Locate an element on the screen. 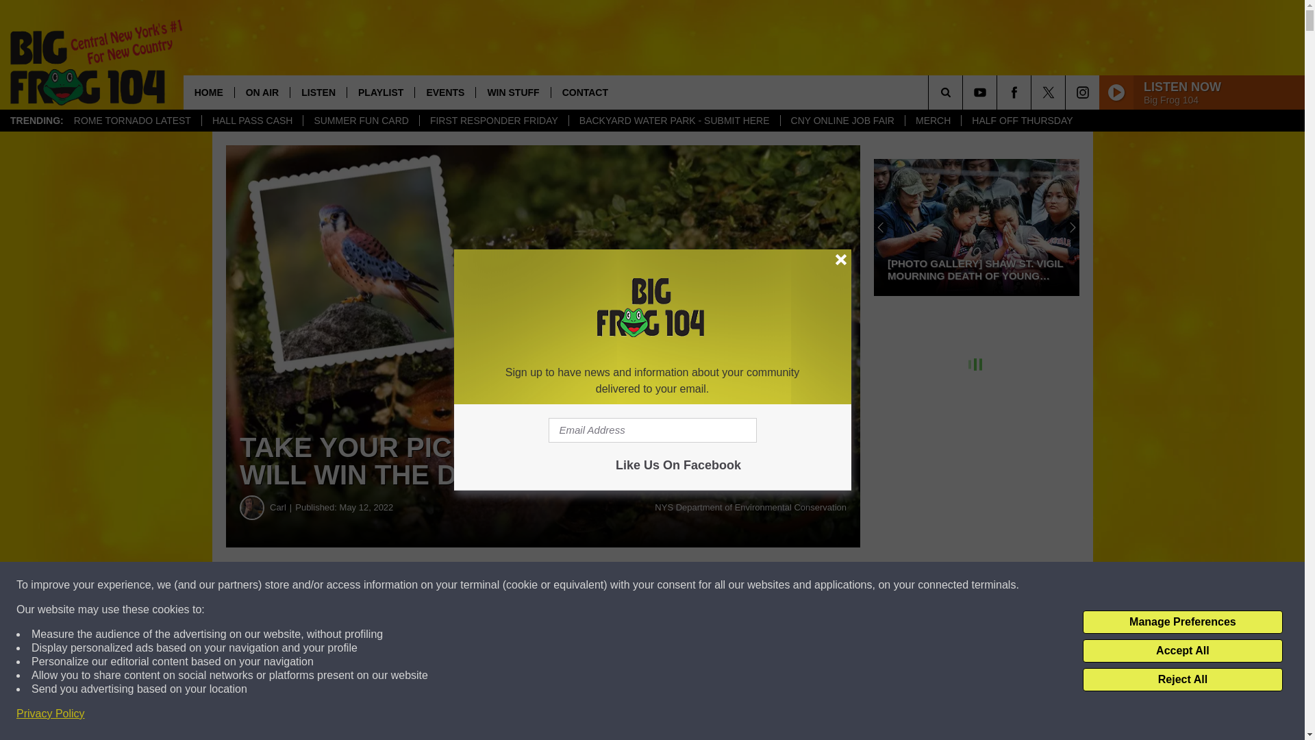 The width and height of the screenshot is (1315, 740). ROME TORNADO LATEST is located at coordinates (131, 121).